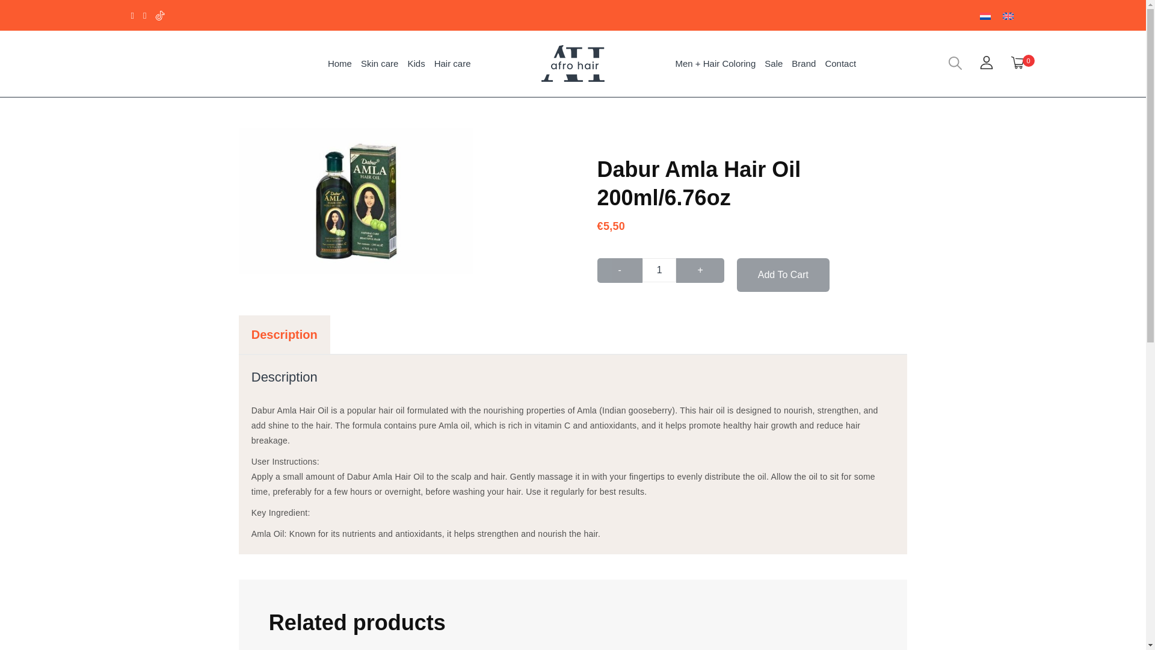  What do you see at coordinates (659, 270) in the screenshot?
I see `1` at bounding box center [659, 270].